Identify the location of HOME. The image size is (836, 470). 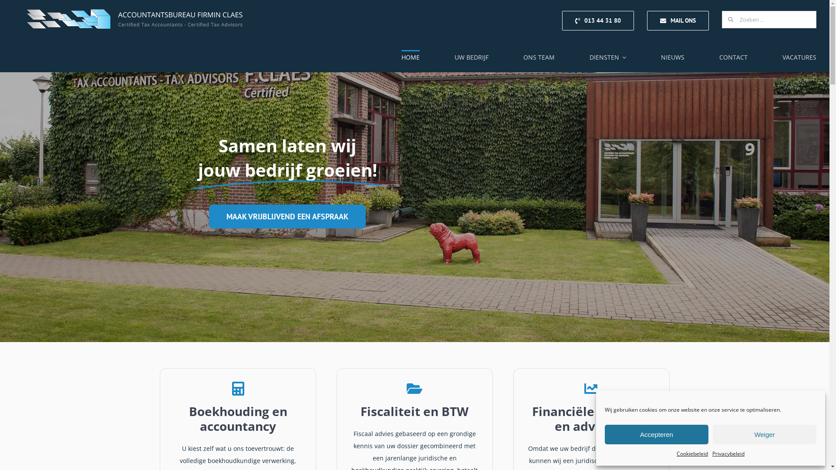
(411, 57).